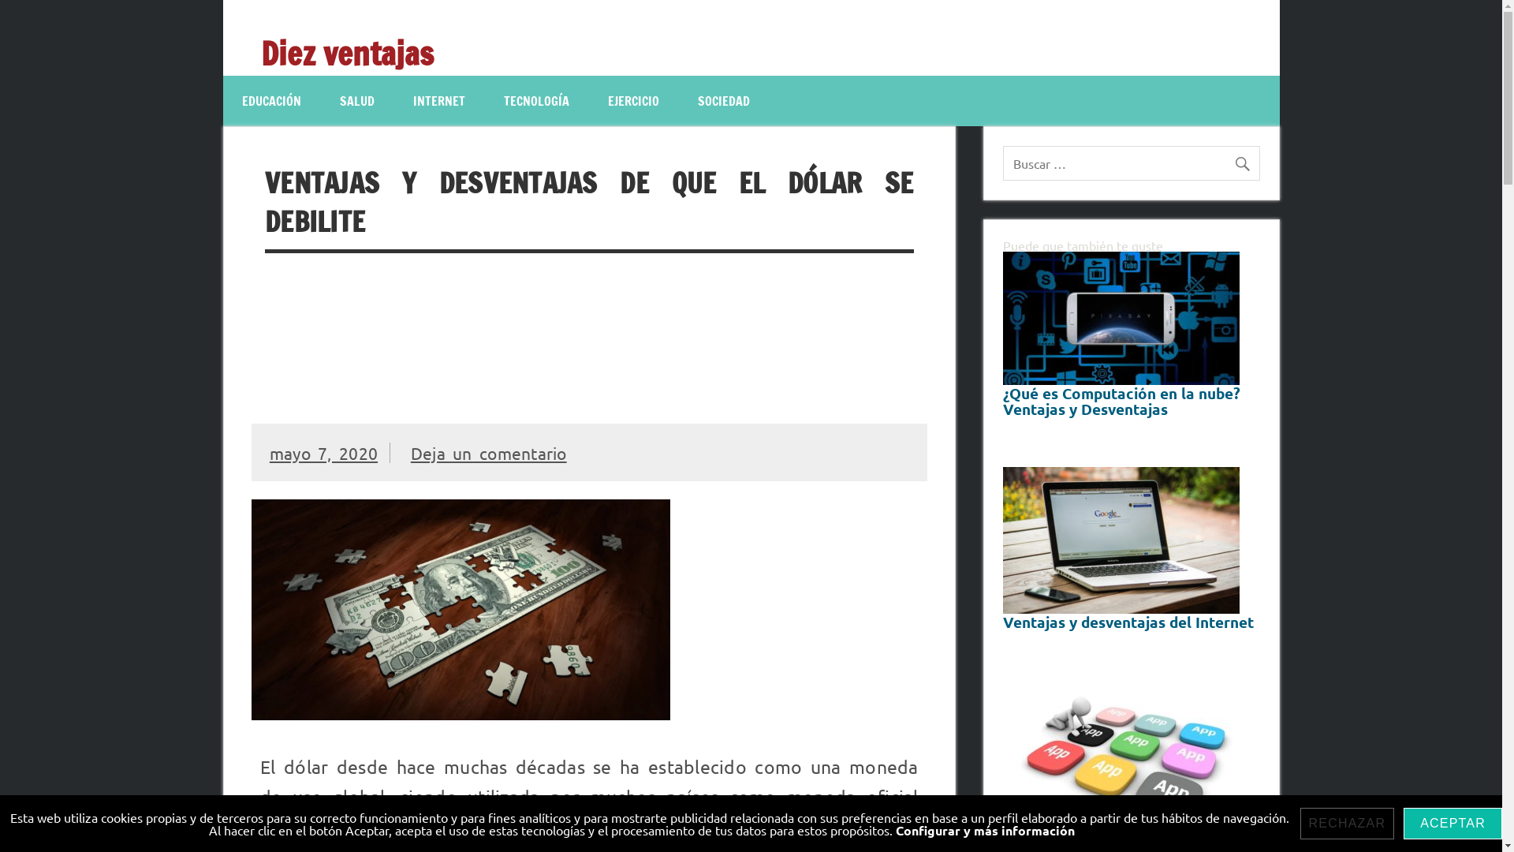 The width and height of the screenshot is (1514, 852). What do you see at coordinates (1131, 574) in the screenshot?
I see `Ventajas y desventajas del Internet` at bounding box center [1131, 574].